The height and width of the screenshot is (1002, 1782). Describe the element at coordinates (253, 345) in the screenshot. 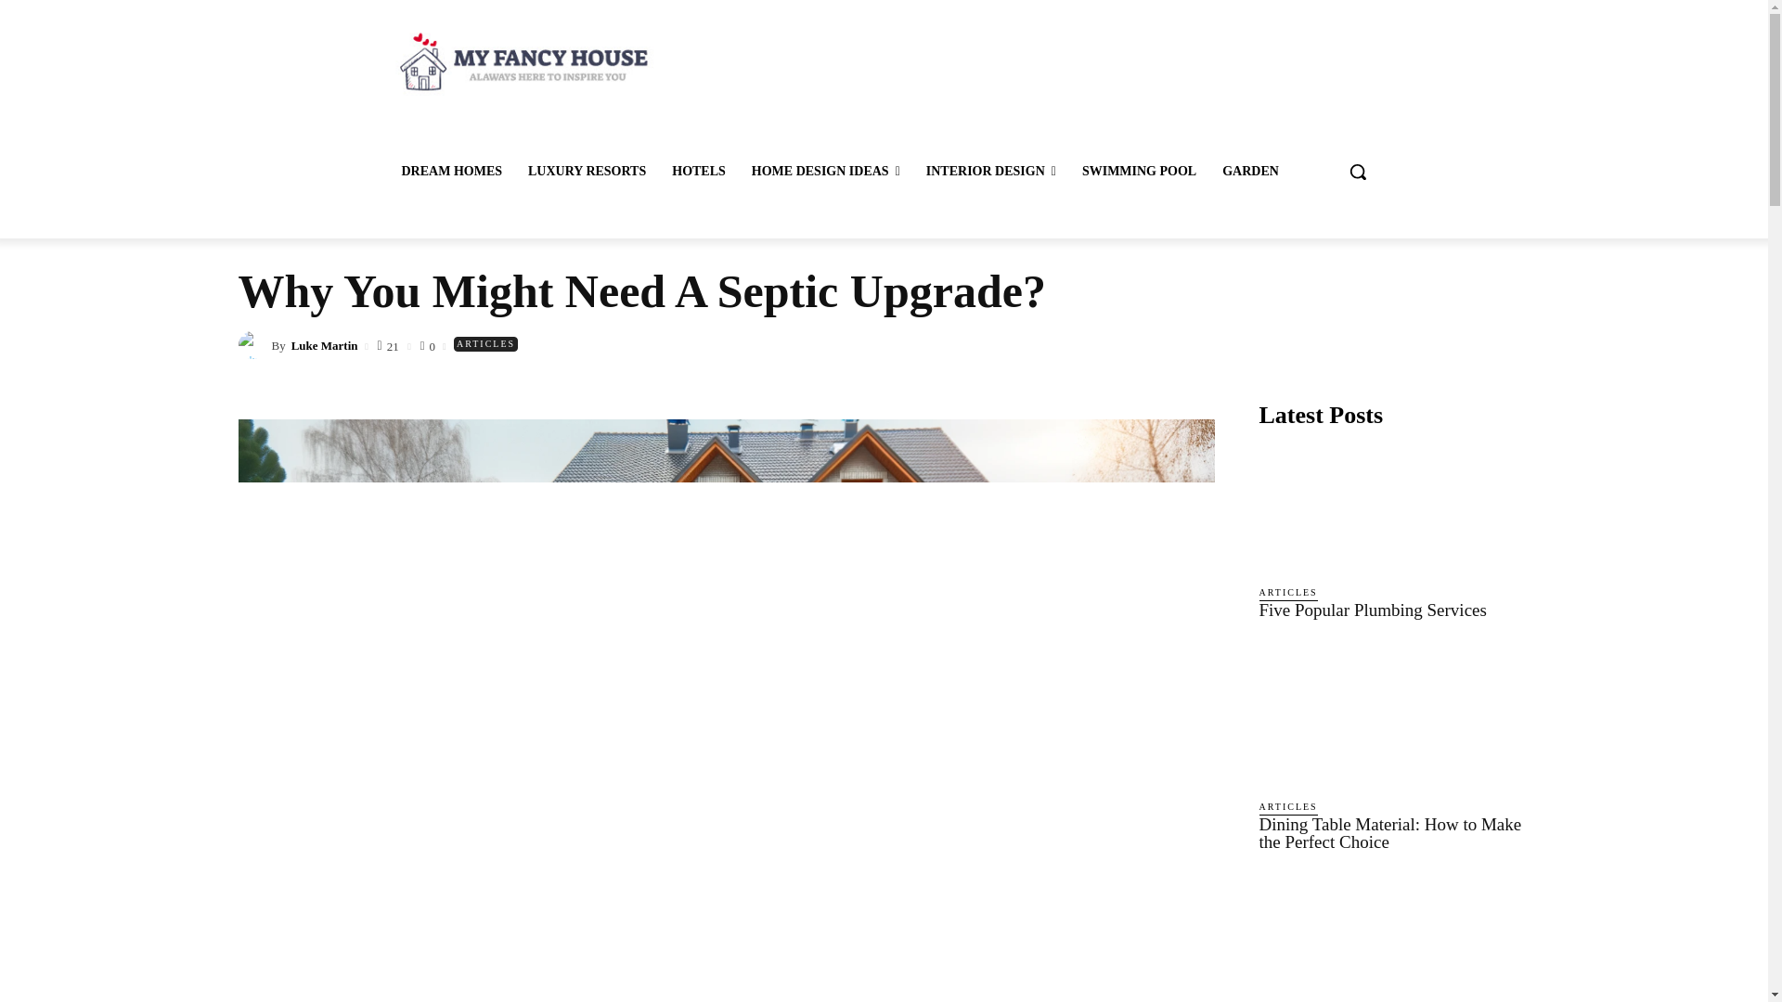

I see `Luke Martin` at that location.